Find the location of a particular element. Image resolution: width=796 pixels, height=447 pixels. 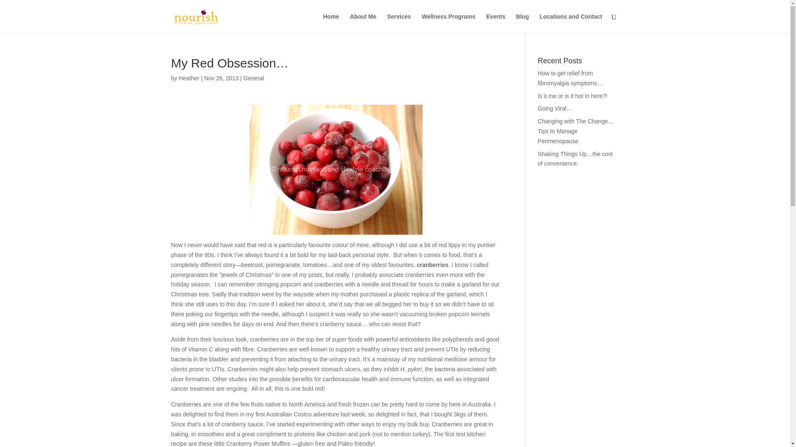

About Me is located at coordinates (363, 23).